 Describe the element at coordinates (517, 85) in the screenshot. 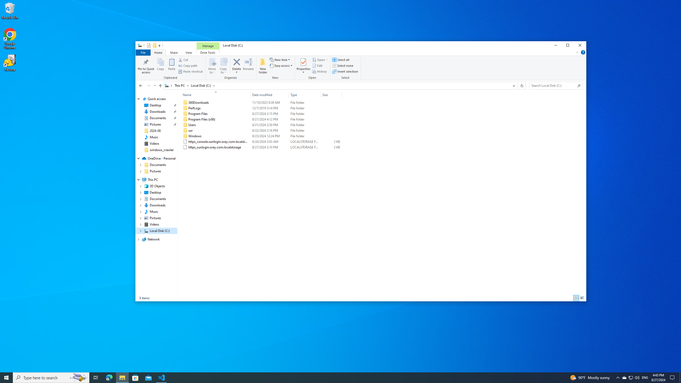

I see `Address band toolbar` at that location.